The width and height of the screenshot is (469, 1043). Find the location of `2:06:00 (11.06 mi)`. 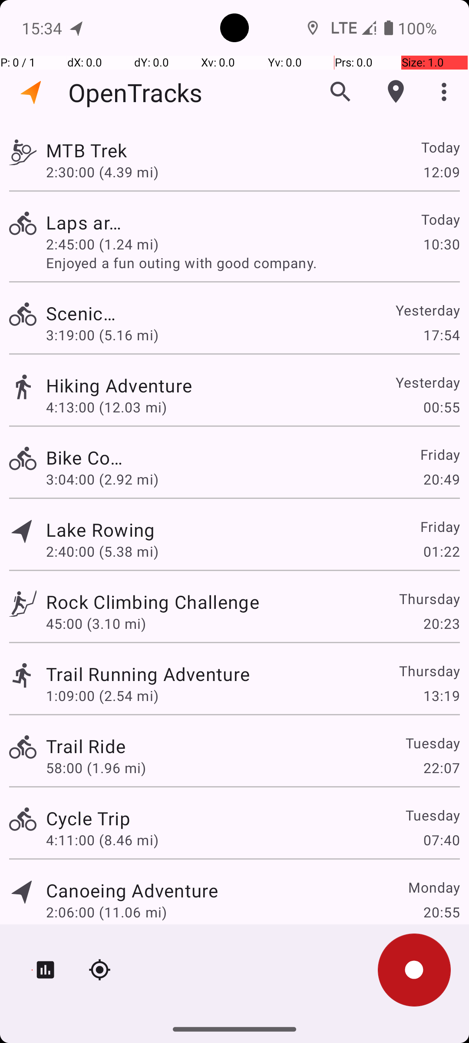

2:06:00 (11.06 mi) is located at coordinates (106, 912).